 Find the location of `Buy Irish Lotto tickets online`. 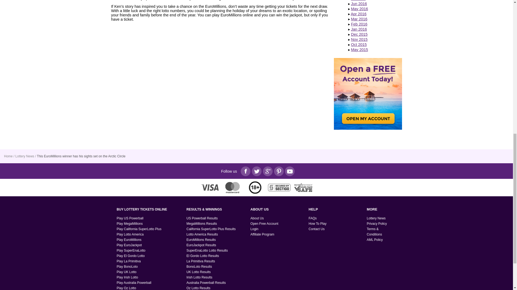

Buy Irish Lotto tickets online is located at coordinates (127, 277).